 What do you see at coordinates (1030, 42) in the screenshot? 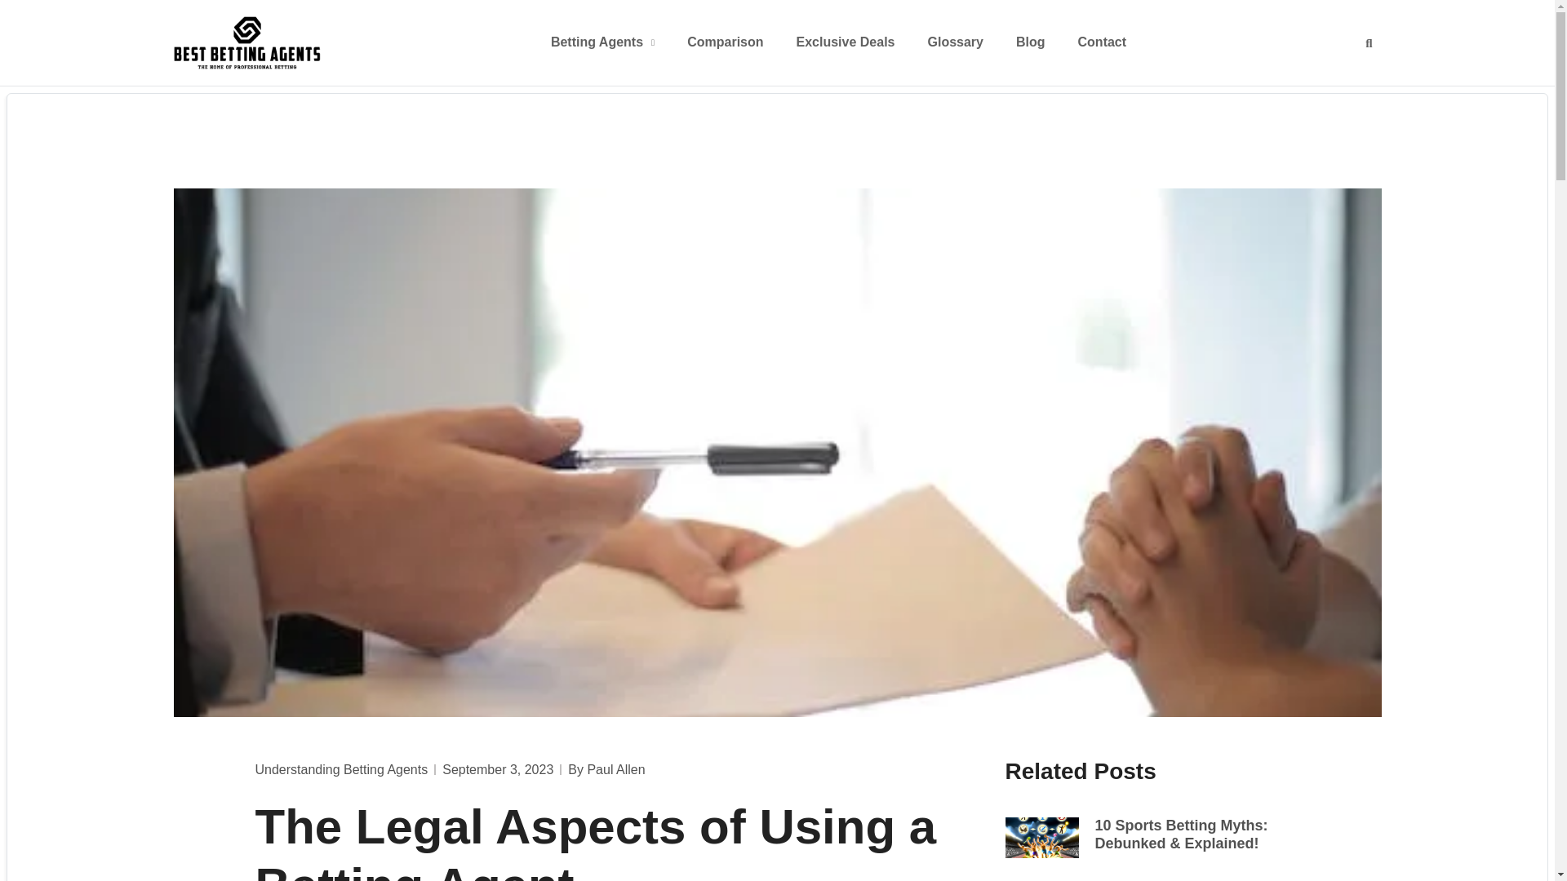
I see `Blog` at bounding box center [1030, 42].